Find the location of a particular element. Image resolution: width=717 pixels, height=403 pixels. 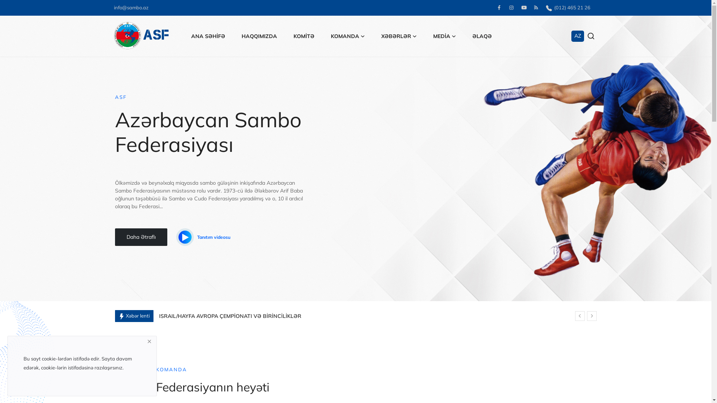

MEDIA is located at coordinates (444, 36).